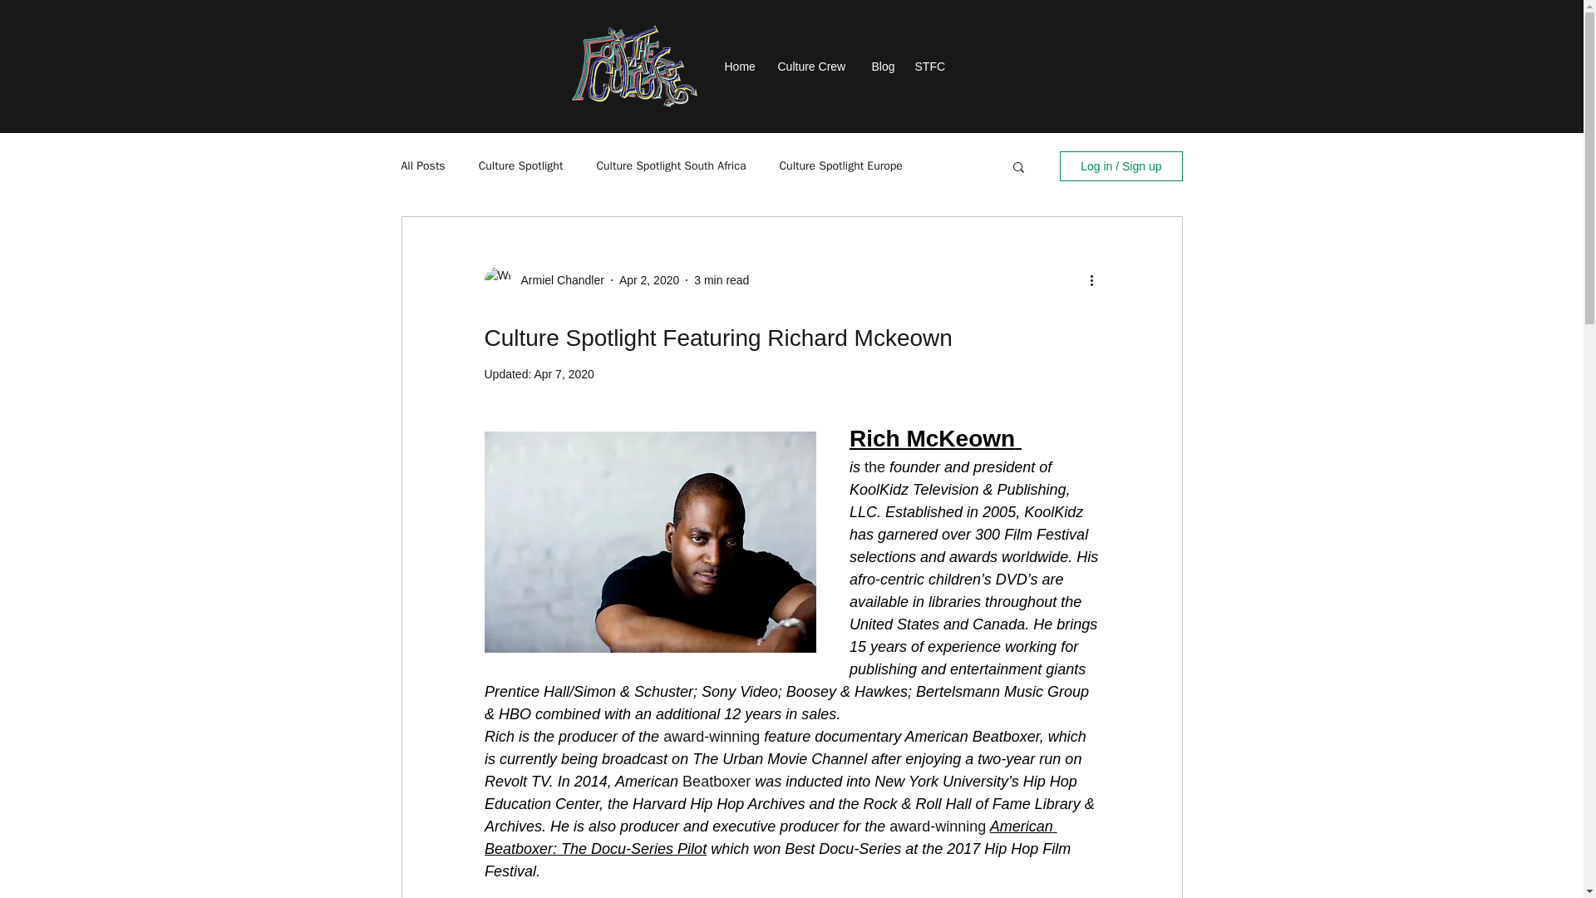  Describe the element at coordinates (840, 166) in the screenshot. I see `Culture Spotlight Europe` at that location.